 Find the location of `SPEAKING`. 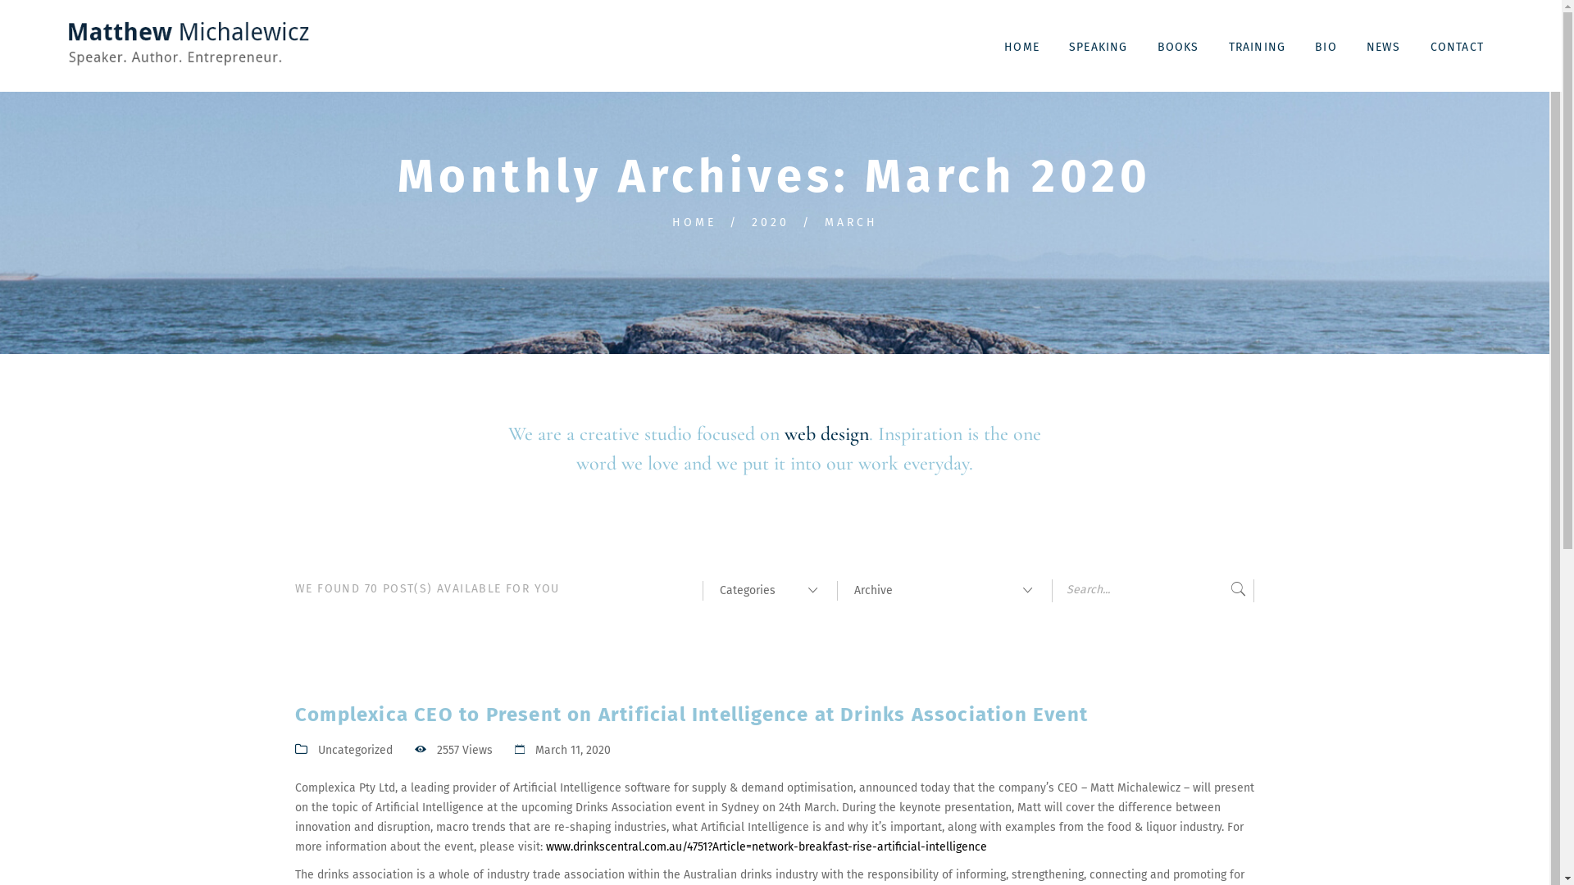

SPEAKING is located at coordinates (1099, 46).